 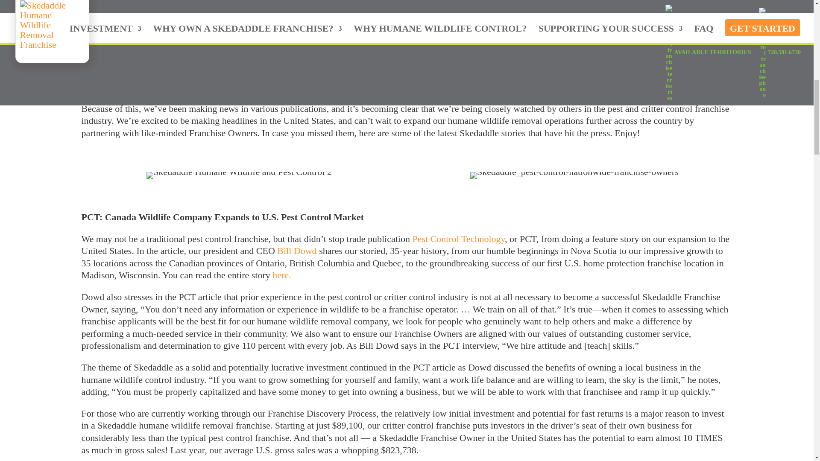 What do you see at coordinates (281, 275) in the screenshot?
I see `here.` at bounding box center [281, 275].